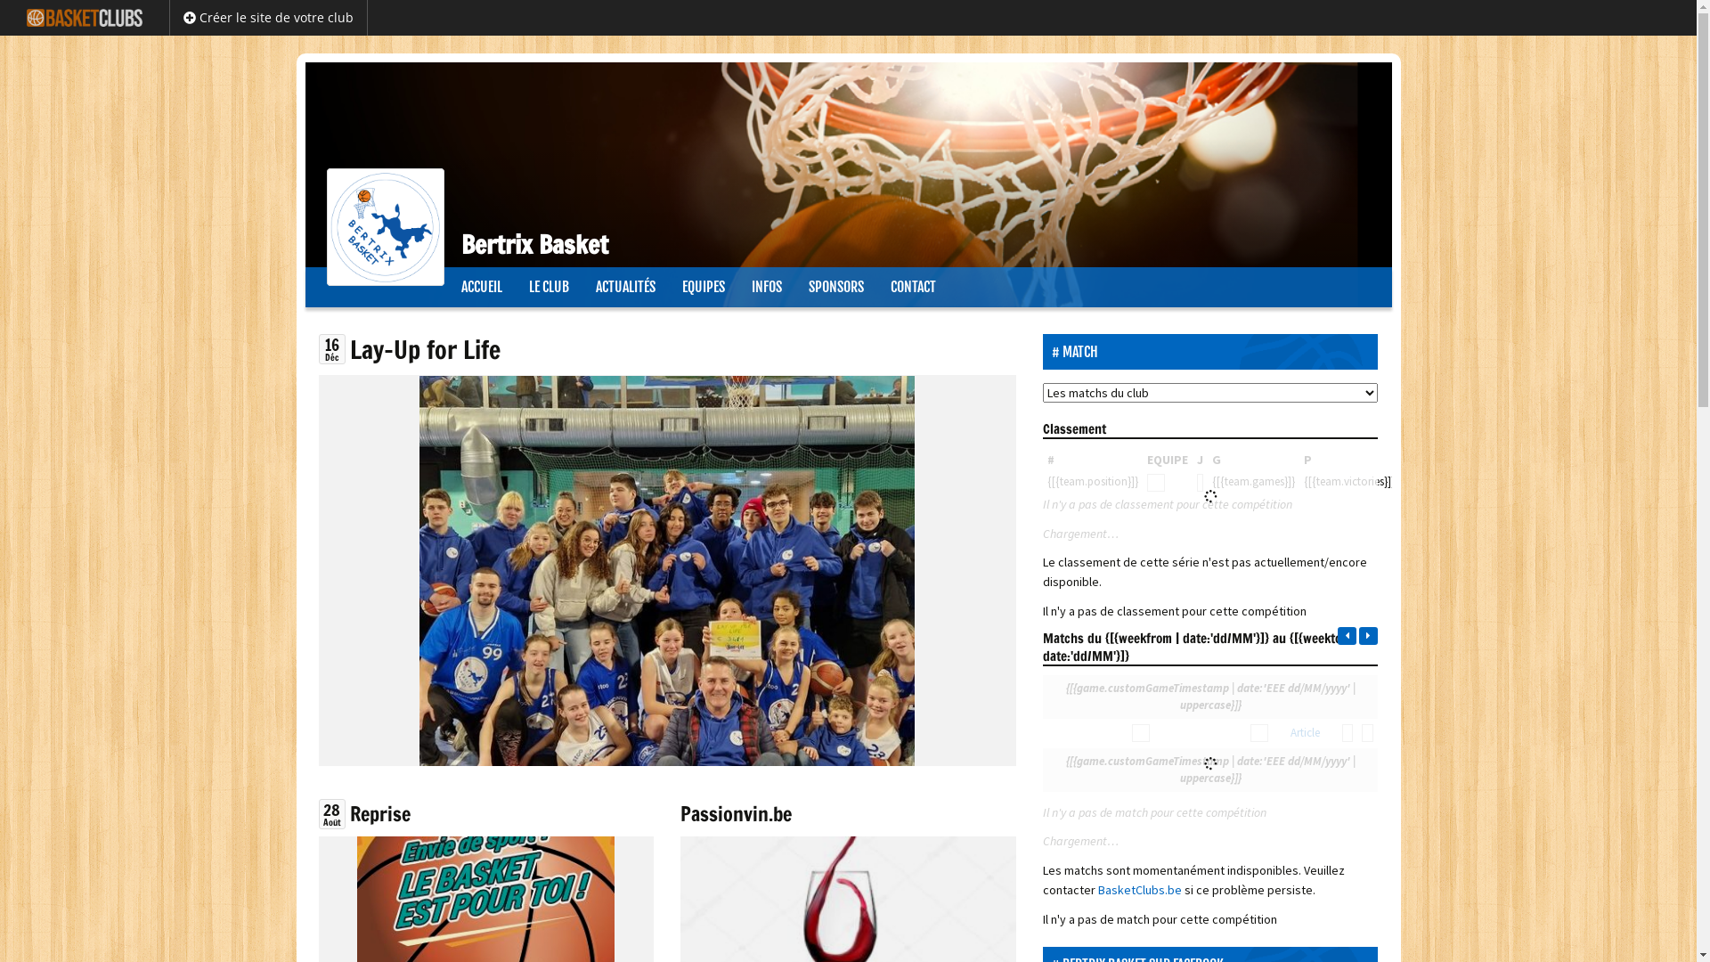  I want to click on Passionvin.be, so click(736, 814).